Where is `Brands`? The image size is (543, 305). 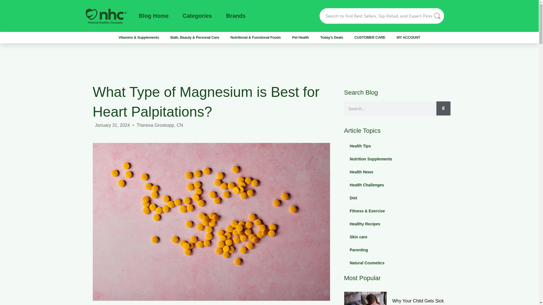 Brands is located at coordinates (235, 16).